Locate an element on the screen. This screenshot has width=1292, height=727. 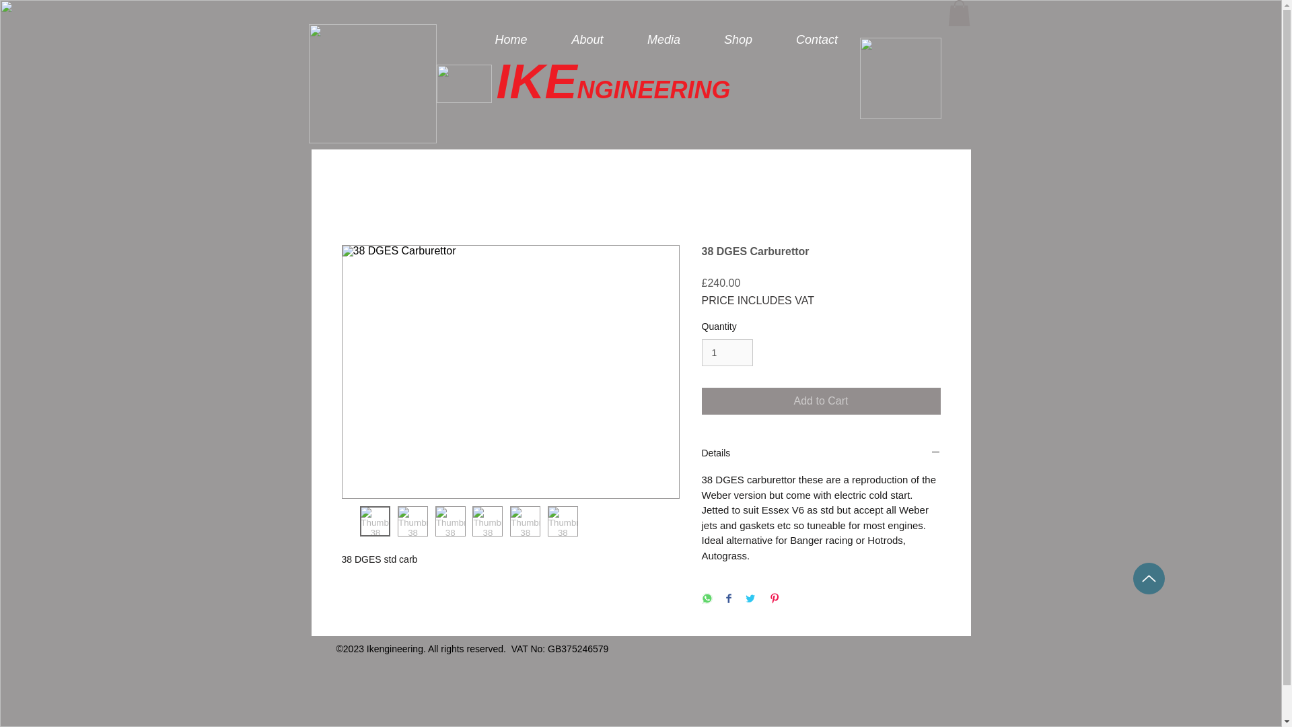
1 is located at coordinates (727, 353).